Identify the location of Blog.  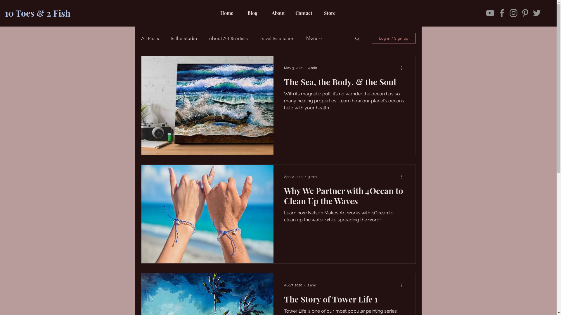
(252, 13).